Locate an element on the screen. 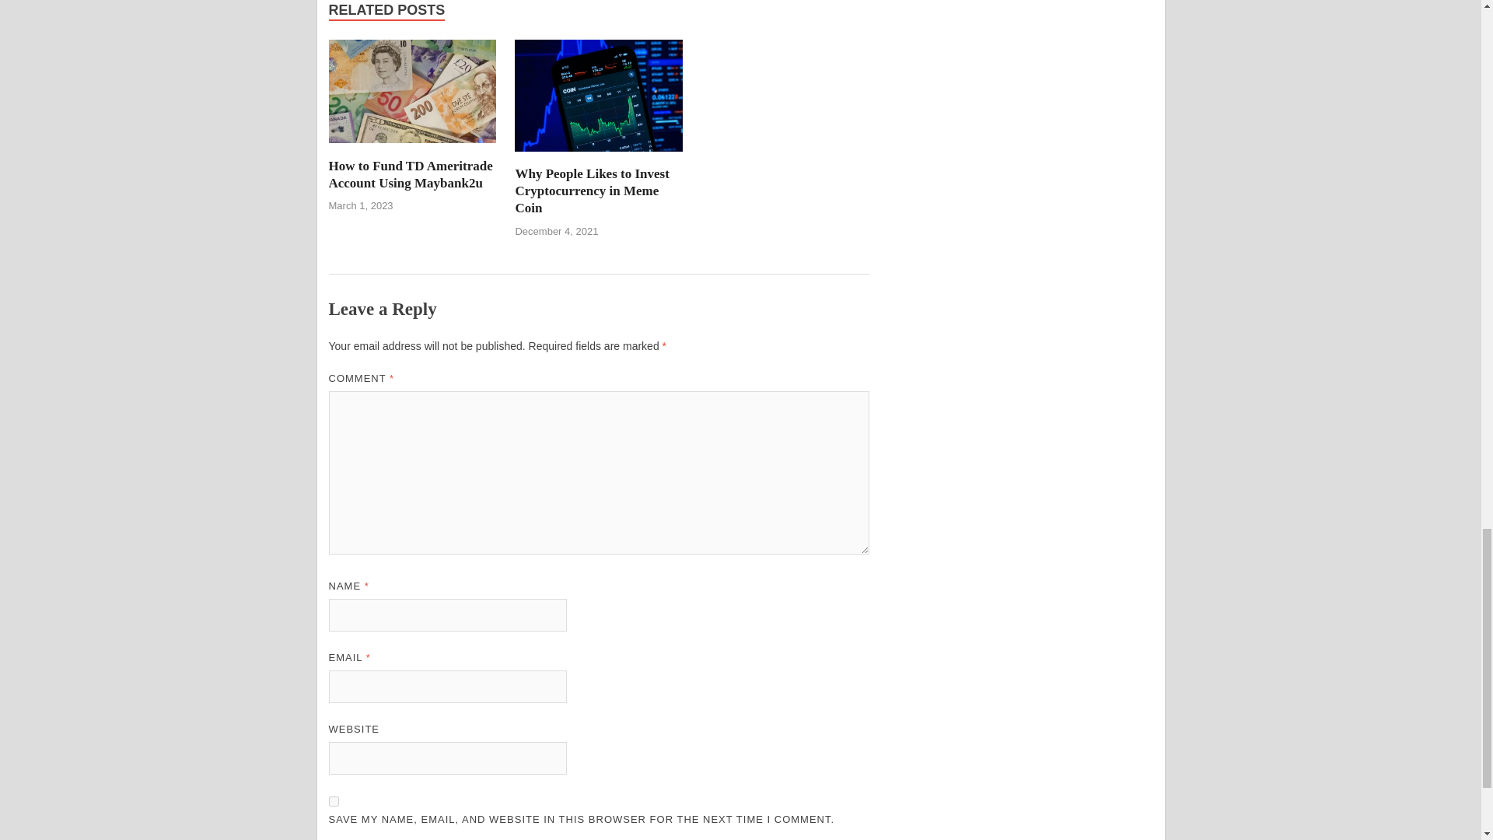  Why People Likes to Invest Cryptocurrency in Meme Coin is located at coordinates (599, 156).